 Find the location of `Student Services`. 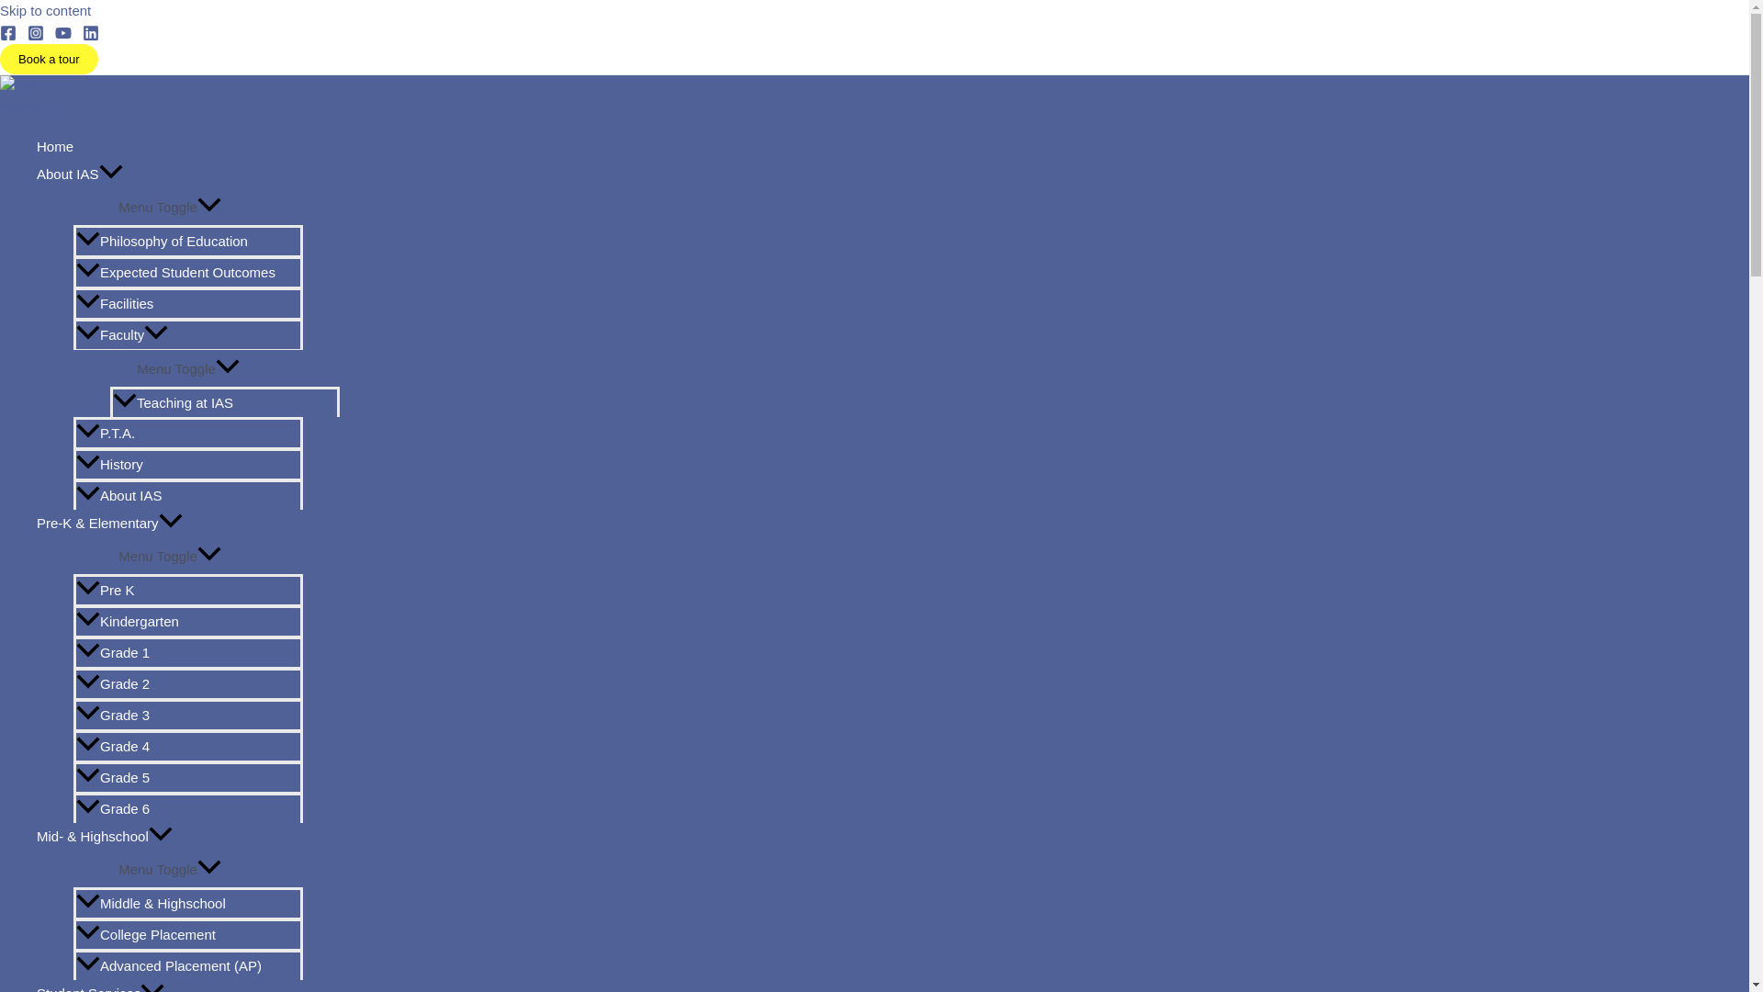

Student Services is located at coordinates (170, 986).